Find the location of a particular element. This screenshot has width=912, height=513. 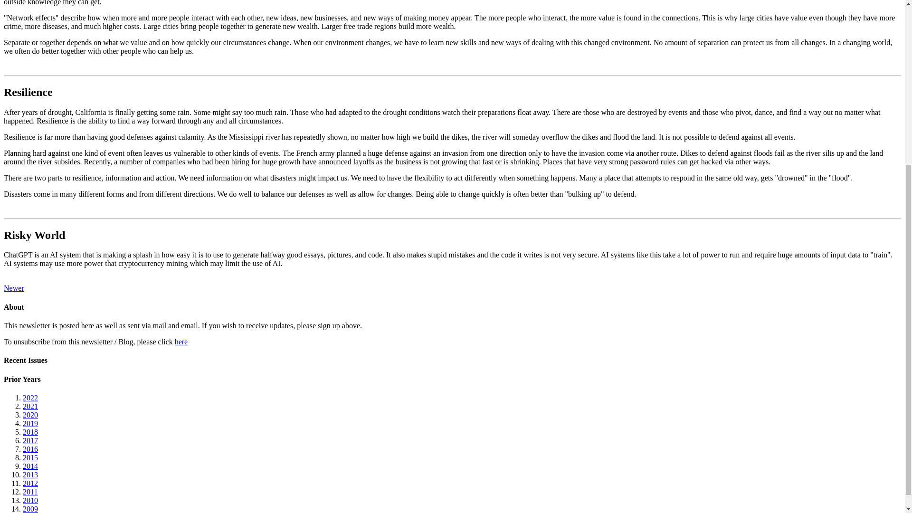

2017 is located at coordinates (30, 441).